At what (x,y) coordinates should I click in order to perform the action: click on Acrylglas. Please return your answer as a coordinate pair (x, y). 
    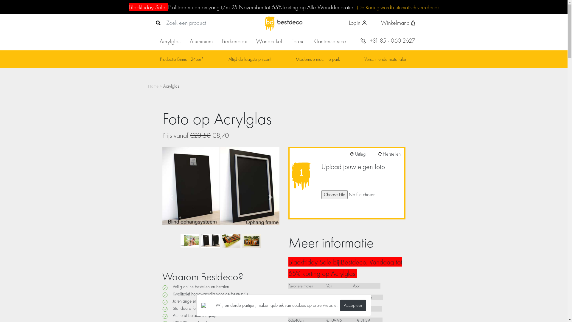
    Looking at the image, I should click on (170, 41).